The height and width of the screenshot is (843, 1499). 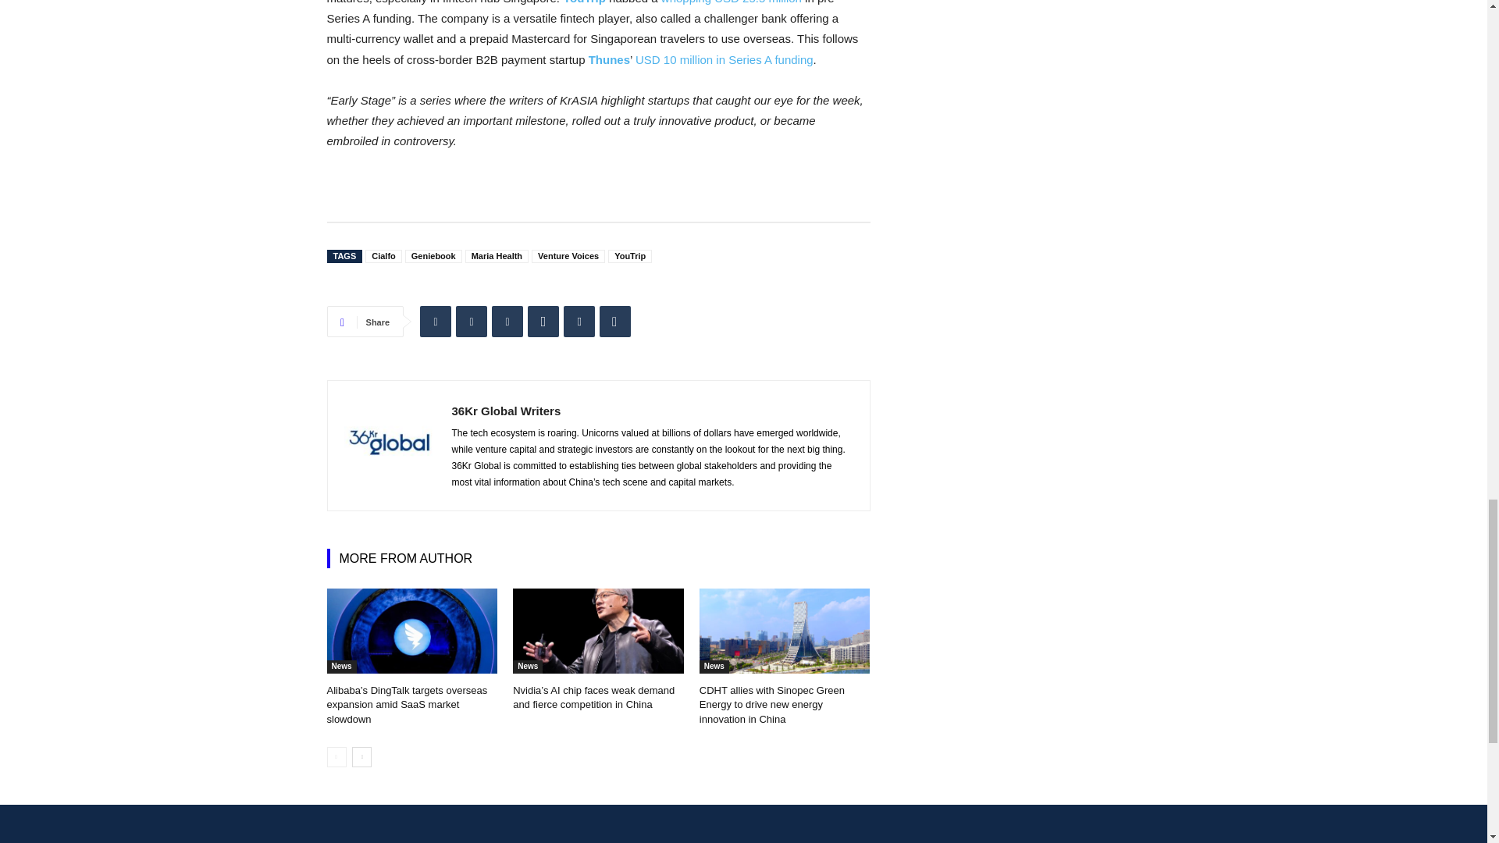 What do you see at coordinates (609, 59) in the screenshot?
I see `Thunes` at bounding box center [609, 59].